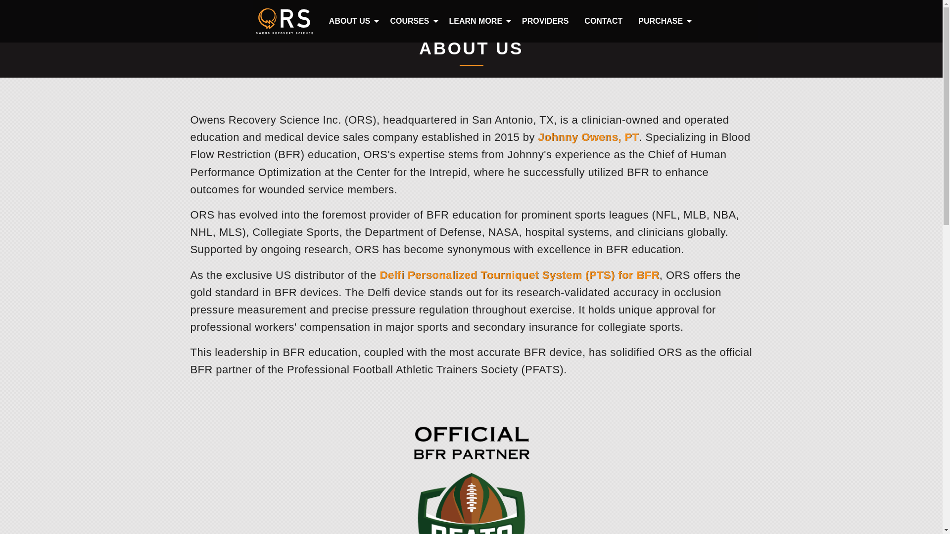 The height and width of the screenshot is (534, 950). I want to click on LEARN MORE, so click(351, 21).